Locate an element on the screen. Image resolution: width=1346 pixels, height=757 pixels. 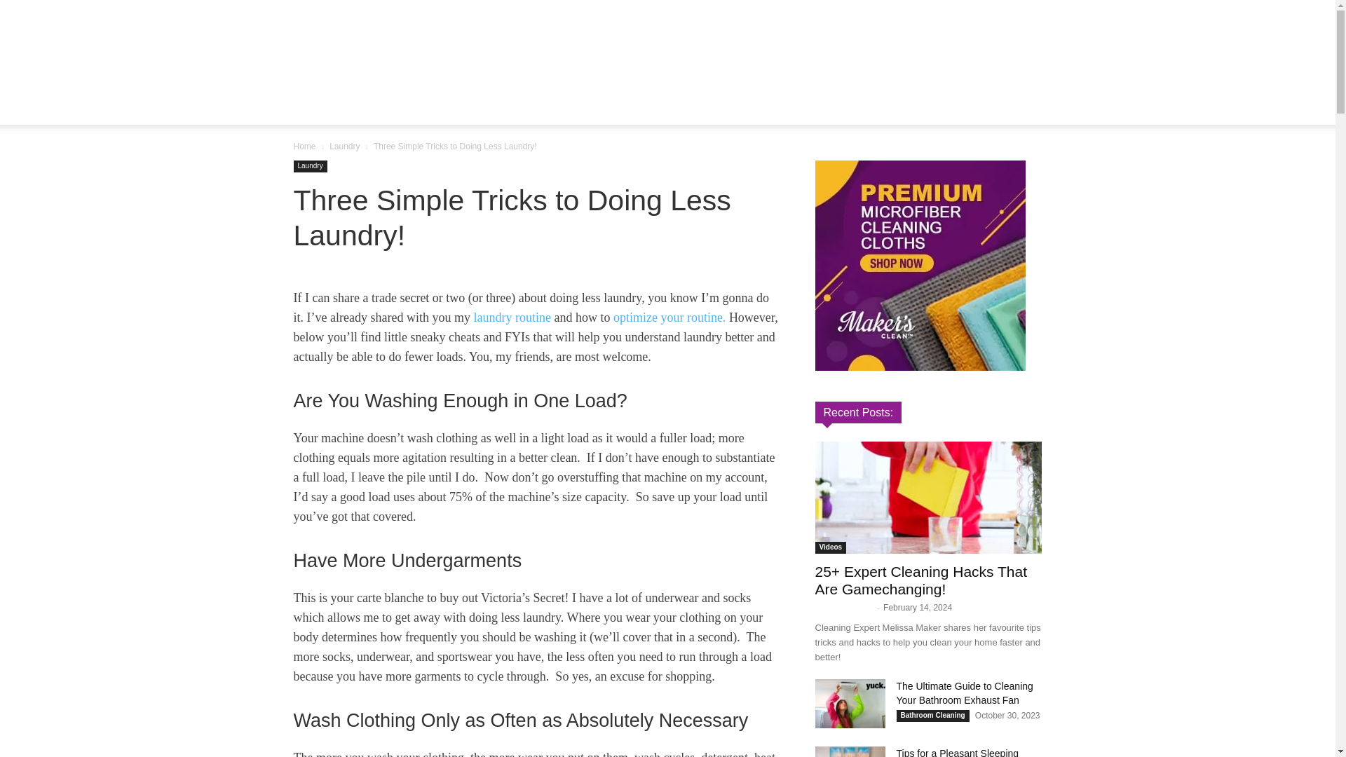
Clean My Space is located at coordinates (667, 46).